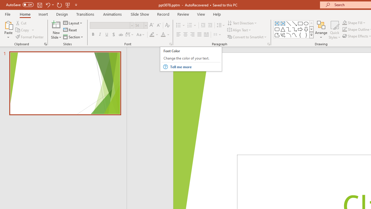 The width and height of the screenshot is (371, 209). I want to click on Insert, so click(43, 14).